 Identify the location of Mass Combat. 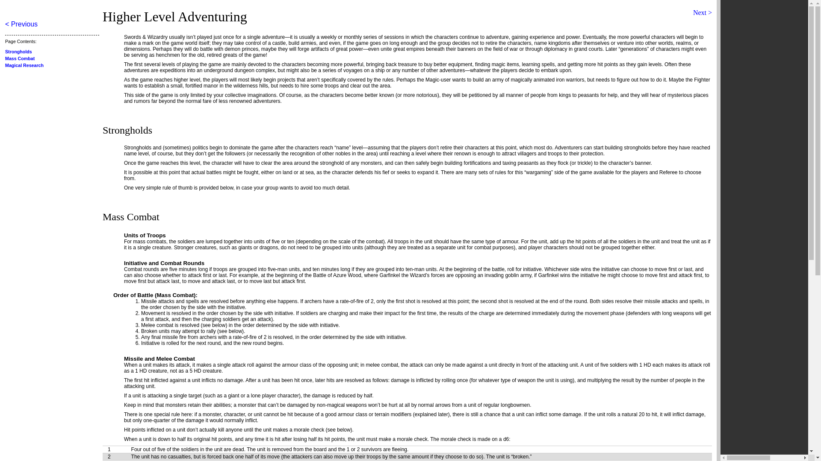
(20, 58).